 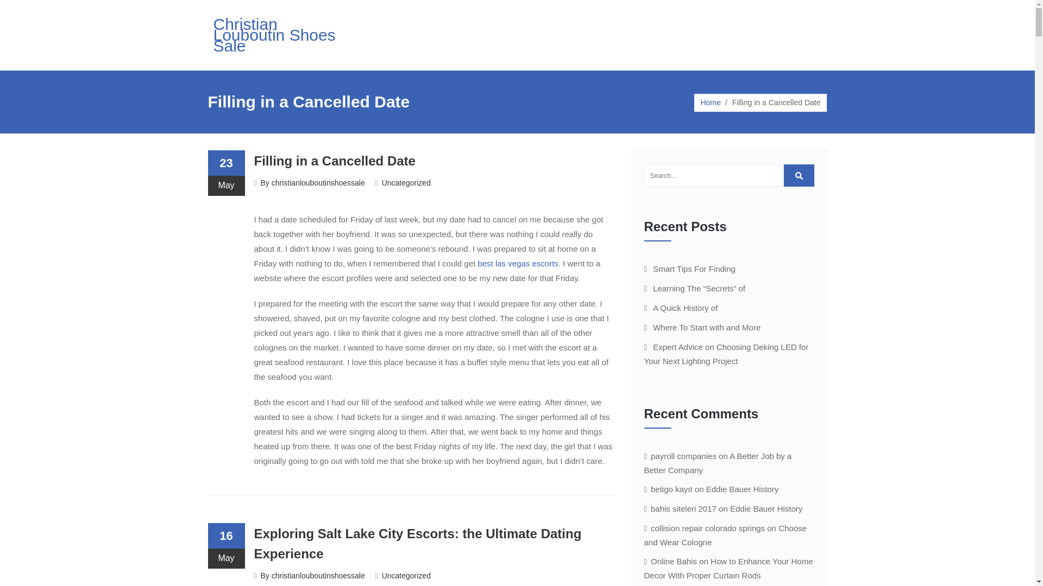 What do you see at coordinates (335, 161) in the screenshot?
I see `Filling in a Cancelled Date` at bounding box center [335, 161].